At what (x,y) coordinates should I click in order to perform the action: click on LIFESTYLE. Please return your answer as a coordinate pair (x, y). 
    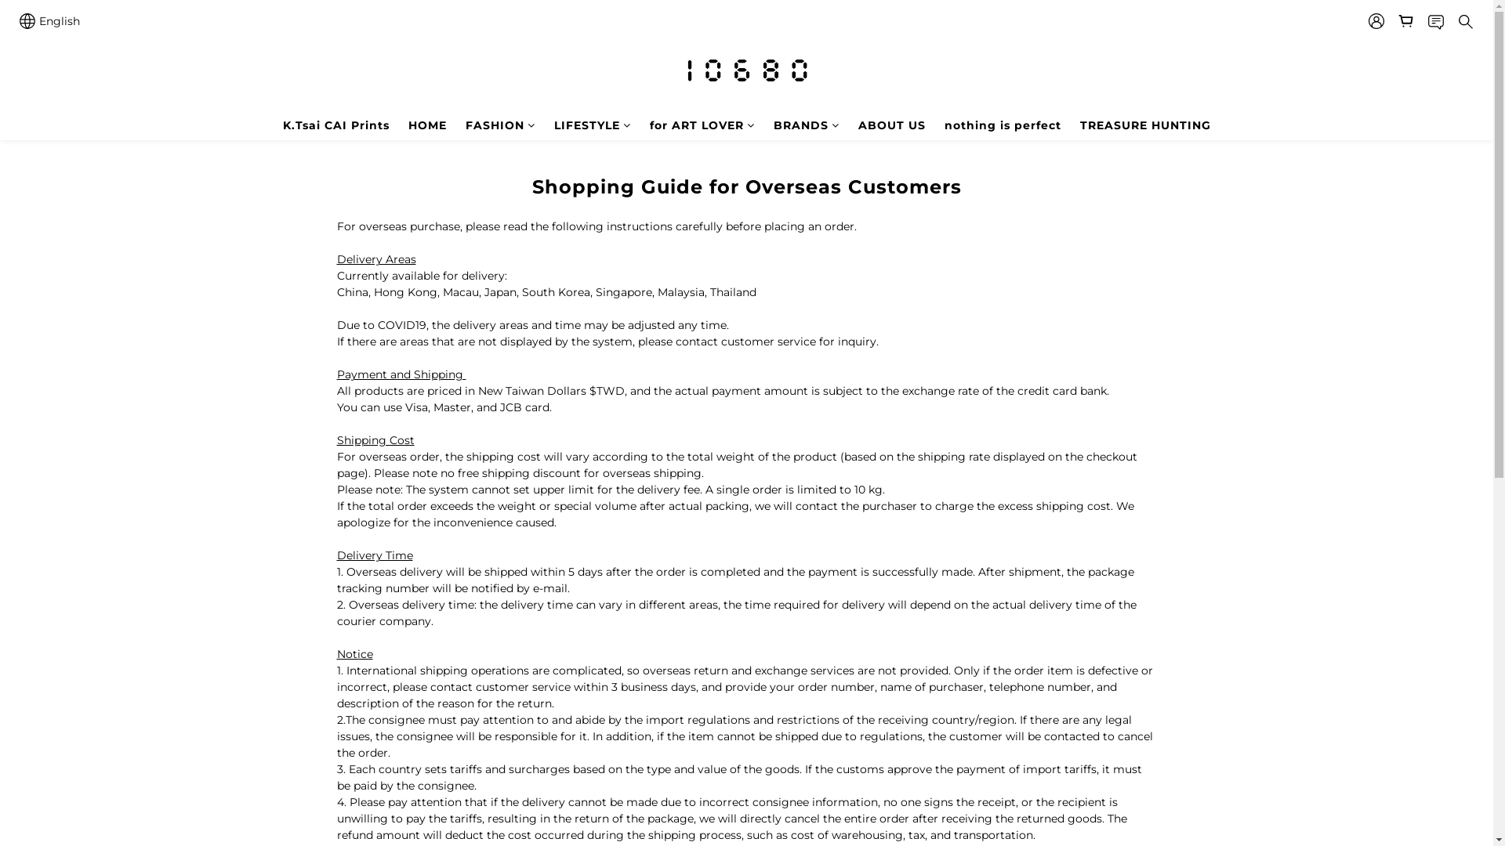
    Looking at the image, I should click on (592, 125).